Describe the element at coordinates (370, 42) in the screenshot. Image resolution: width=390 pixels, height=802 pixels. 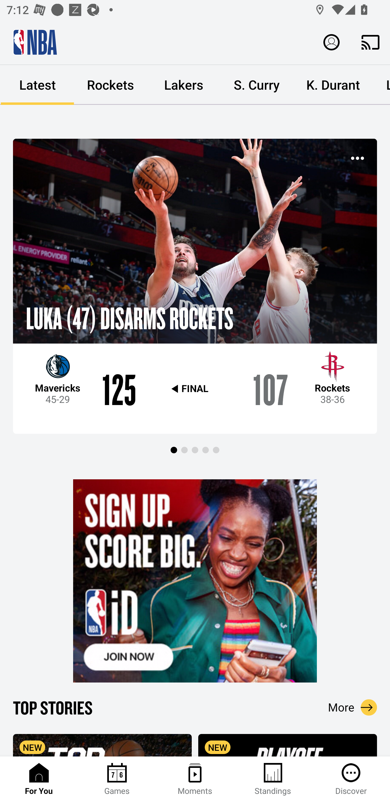
I see `Cast. Disconnected` at that location.